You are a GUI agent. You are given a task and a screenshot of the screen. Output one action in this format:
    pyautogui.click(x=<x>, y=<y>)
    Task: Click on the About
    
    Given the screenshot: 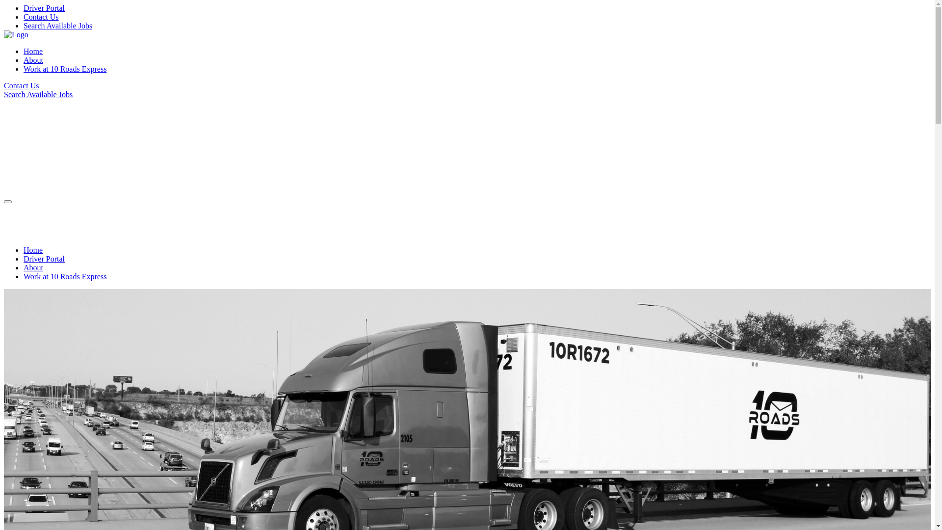 What is the action you would take?
    pyautogui.click(x=33, y=60)
    